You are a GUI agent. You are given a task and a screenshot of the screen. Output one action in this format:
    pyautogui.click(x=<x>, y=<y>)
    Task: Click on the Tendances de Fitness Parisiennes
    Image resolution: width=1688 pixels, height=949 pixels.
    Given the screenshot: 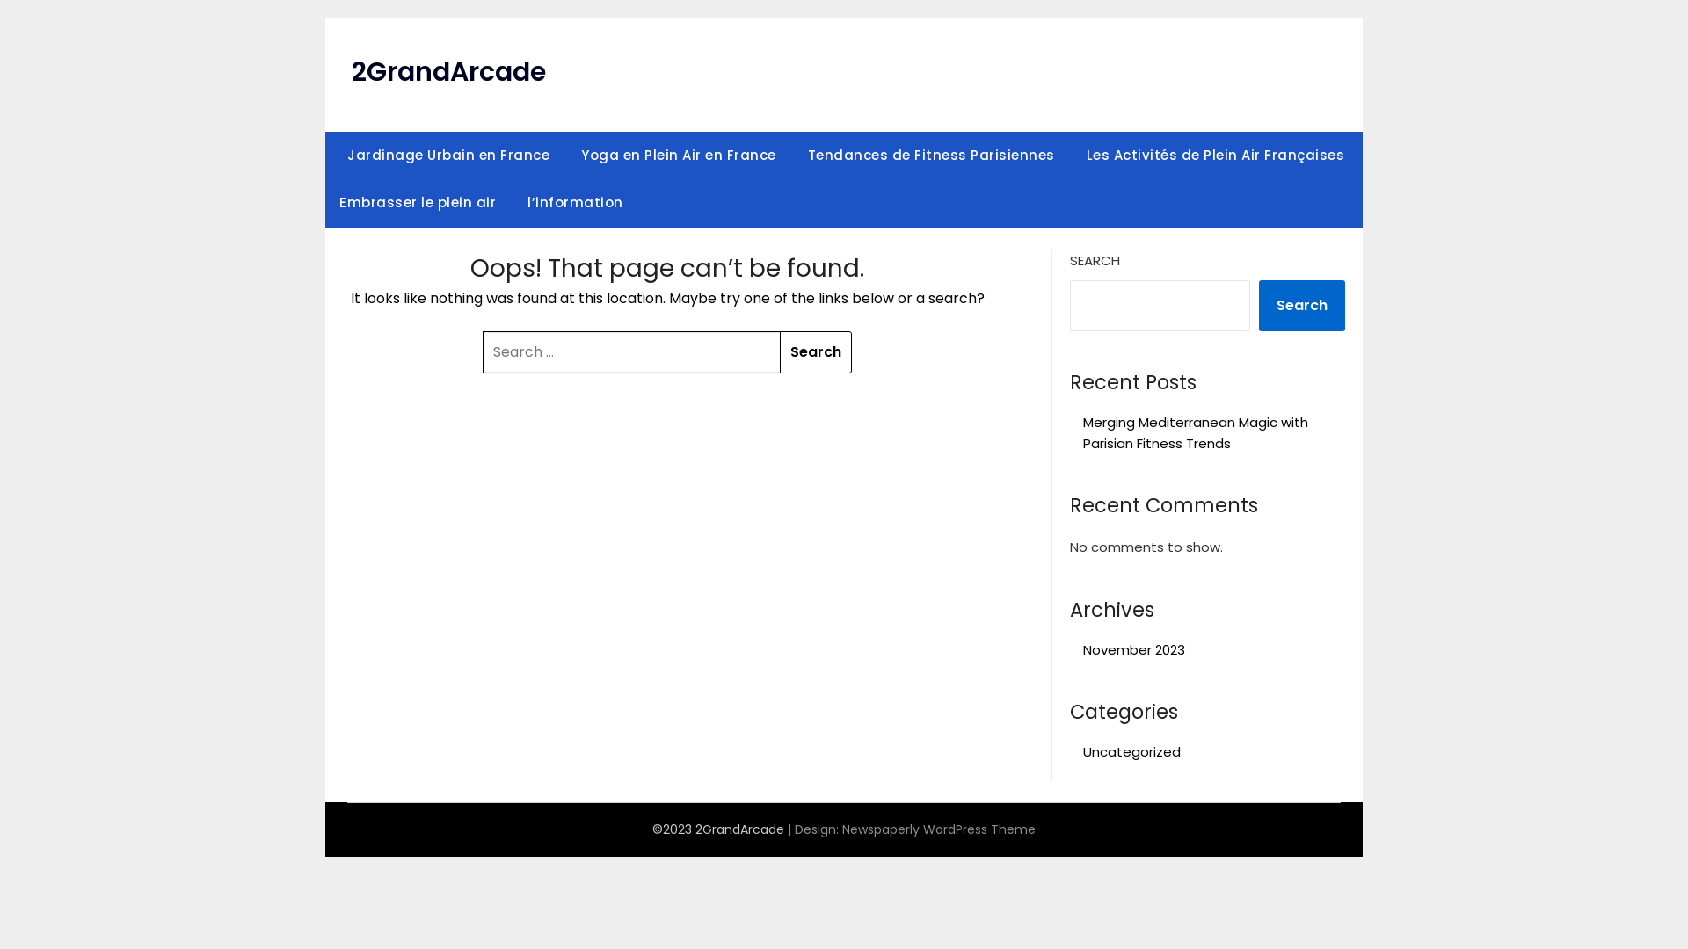 What is the action you would take?
    pyautogui.click(x=930, y=156)
    